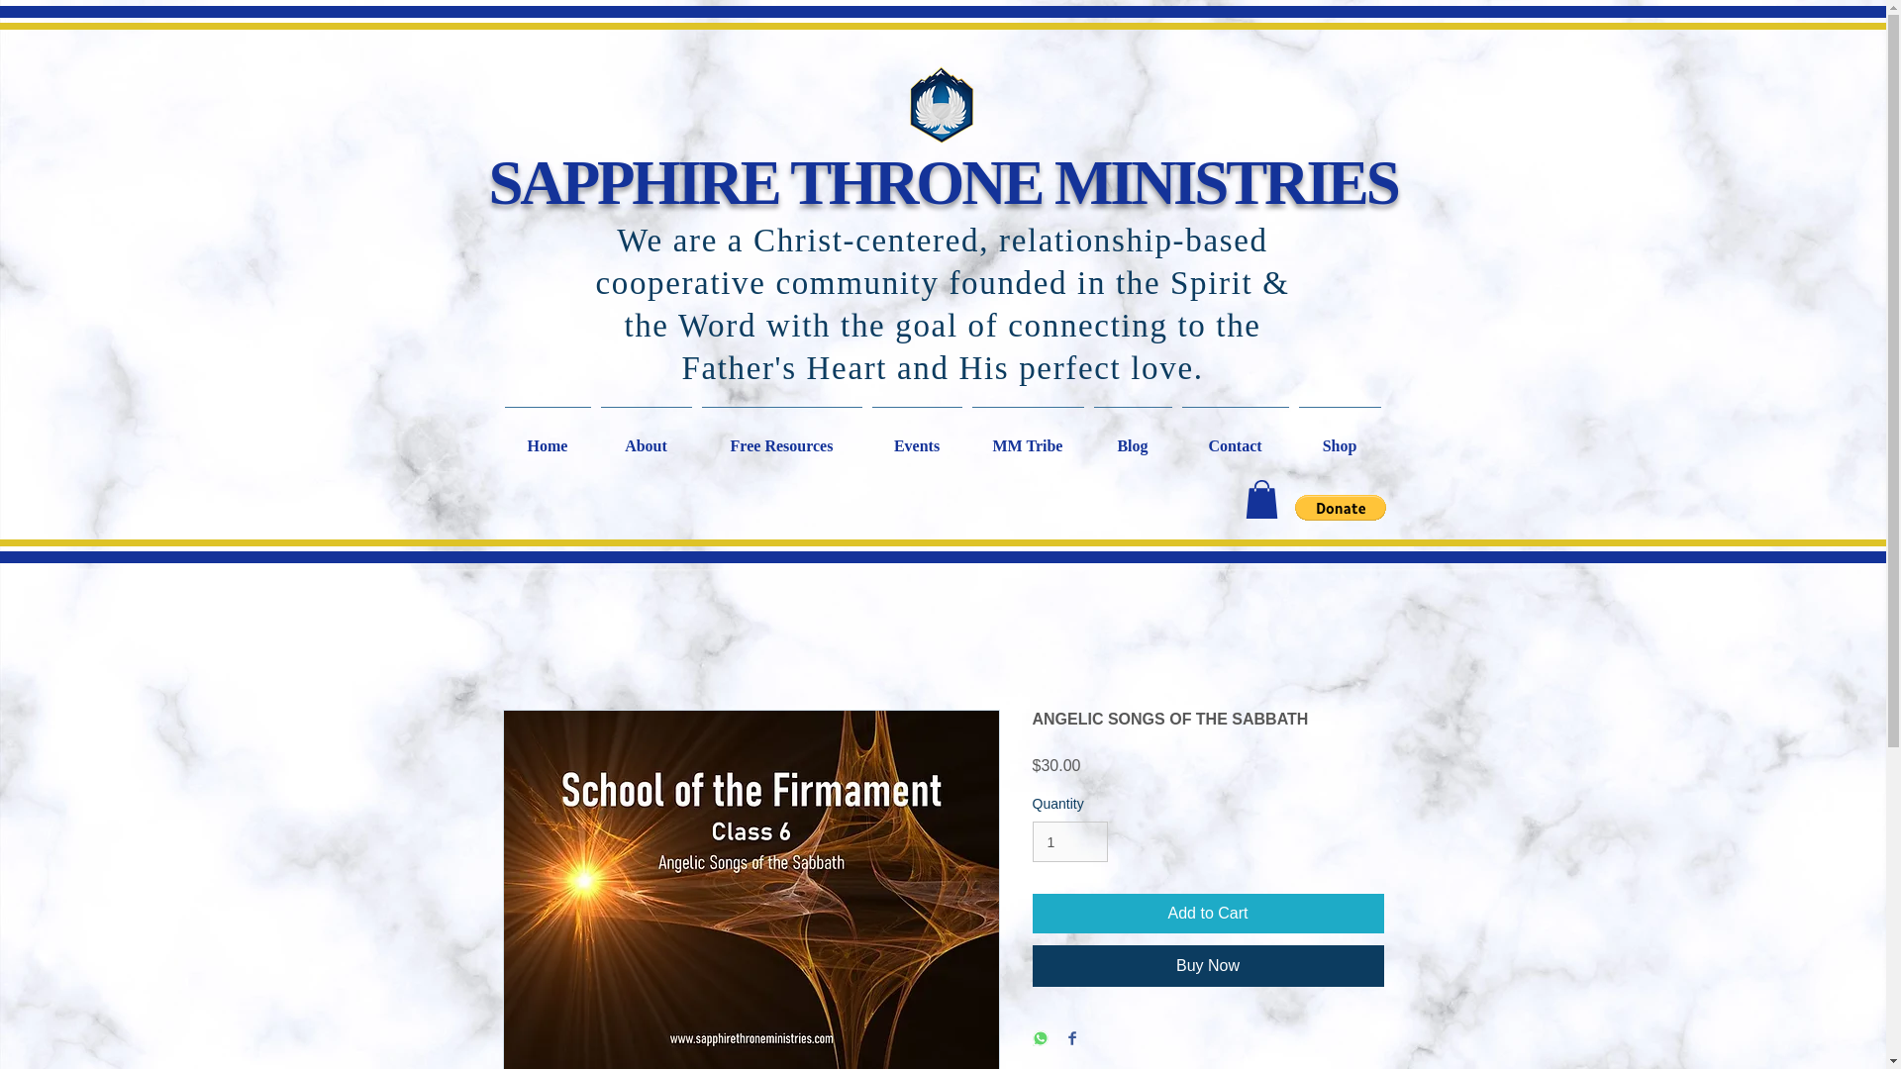 This screenshot has width=1901, height=1069. What do you see at coordinates (1208, 965) in the screenshot?
I see `Buy Now` at bounding box center [1208, 965].